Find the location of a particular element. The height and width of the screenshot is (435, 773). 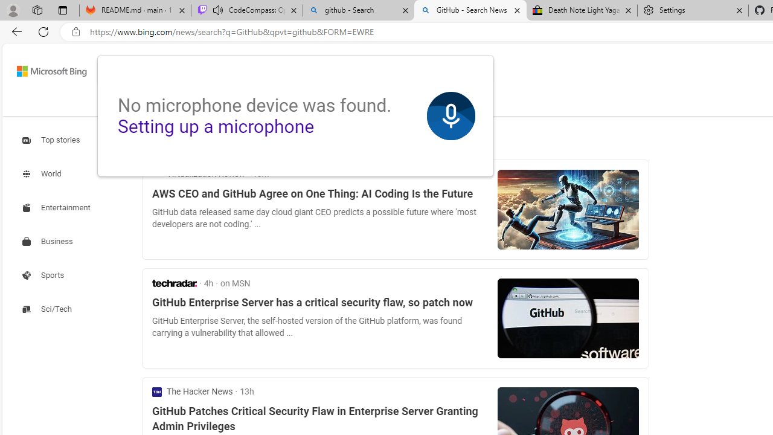

Search news about Sci/Tech is located at coordinates (48, 309).